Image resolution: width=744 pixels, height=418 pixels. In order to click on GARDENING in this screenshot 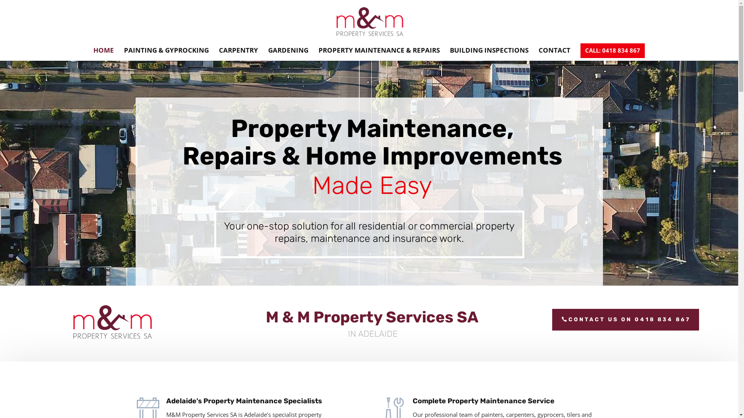, I will do `click(288, 54)`.